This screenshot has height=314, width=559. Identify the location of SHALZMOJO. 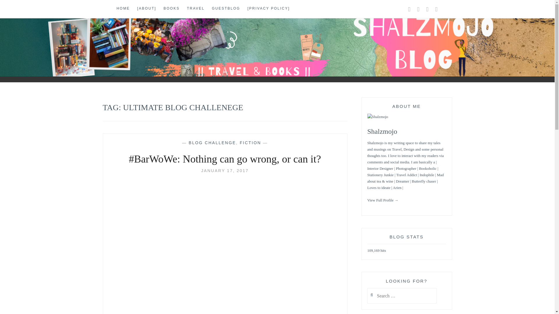
(51, 55).